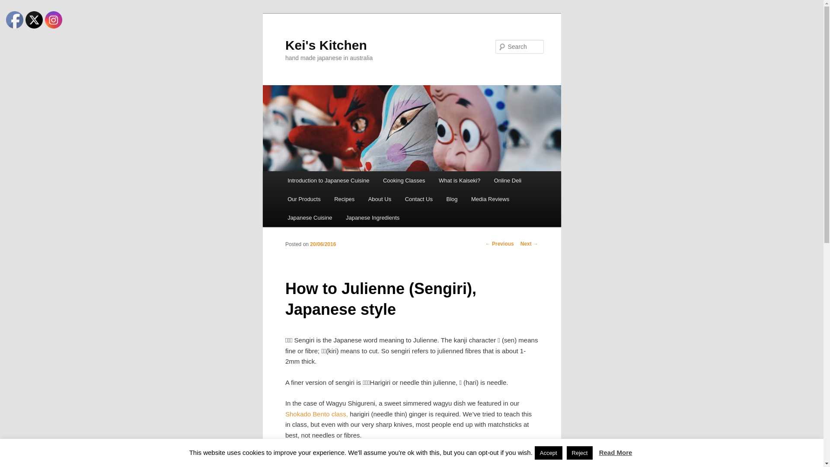 This screenshot has height=467, width=830. Describe the element at coordinates (616, 452) in the screenshot. I see `Read More` at that location.